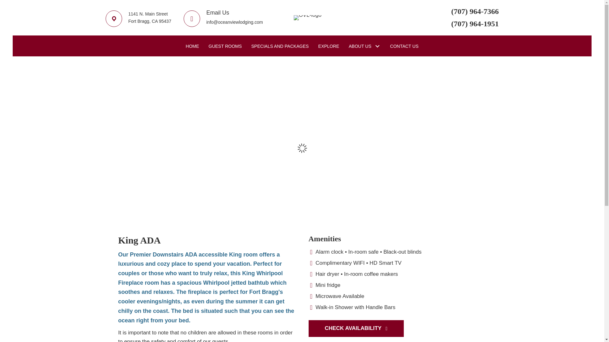 The image size is (609, 342). What do you see at coordinates (280, 46) in the screenshot?
I see `SPECIALS AND PACKAGES` at bounding box center [280, 46].